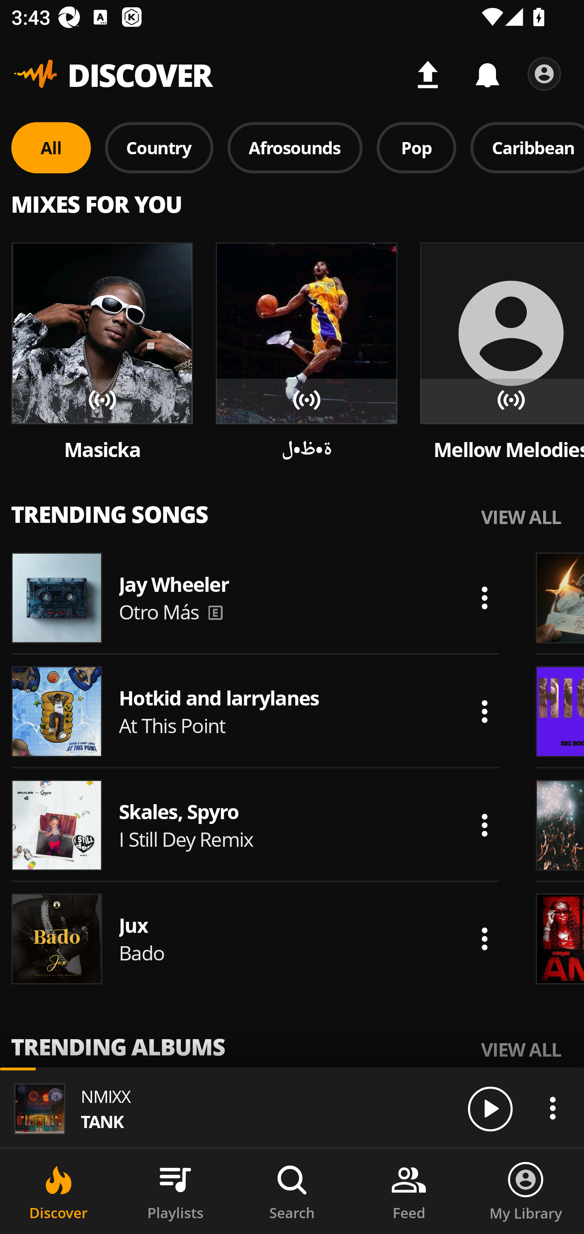  Describe the element at coordinates (102, 352) in the screenshot. I see `Song artwork Song artwork Song artwork Masicka` at that location.